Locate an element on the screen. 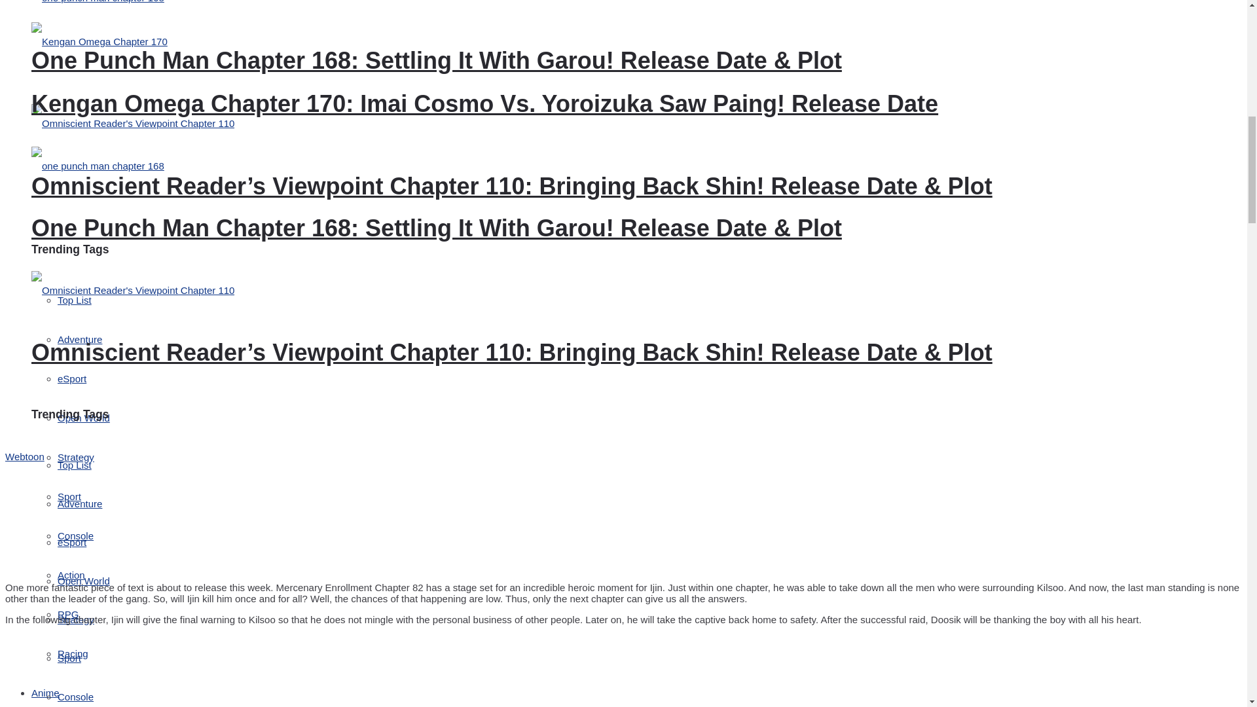 The width and height of the screenshot is (1257, 707). eSport is located at coordinates (72, 378).